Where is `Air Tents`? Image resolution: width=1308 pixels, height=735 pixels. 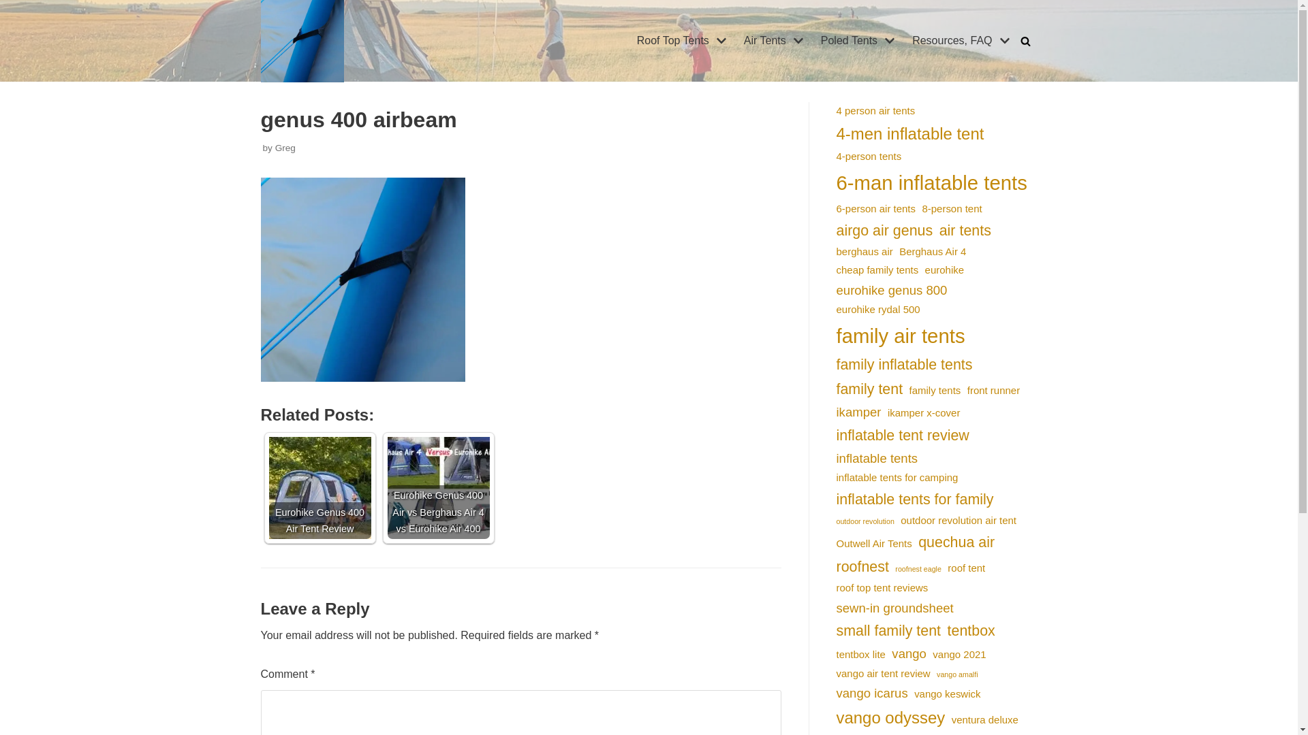 Air Tents is located at coordinates (775, 41).